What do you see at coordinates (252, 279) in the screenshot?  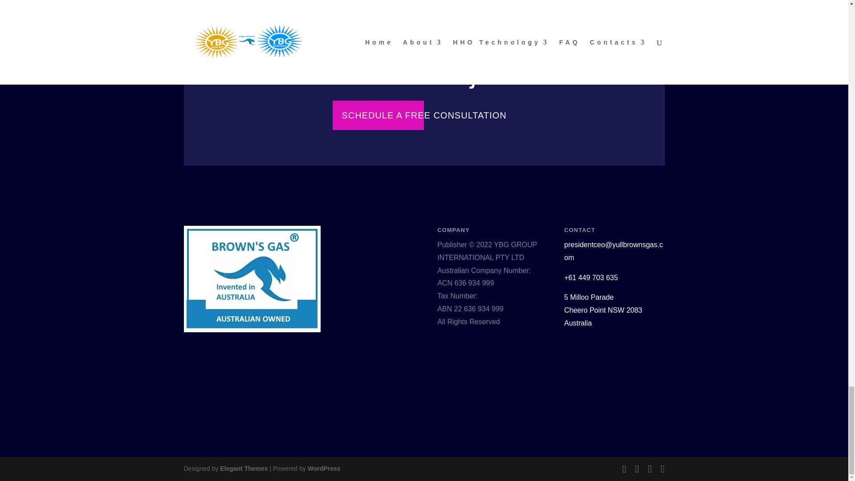 I see `ybg-logo-large` at bounding box center [252, 279].